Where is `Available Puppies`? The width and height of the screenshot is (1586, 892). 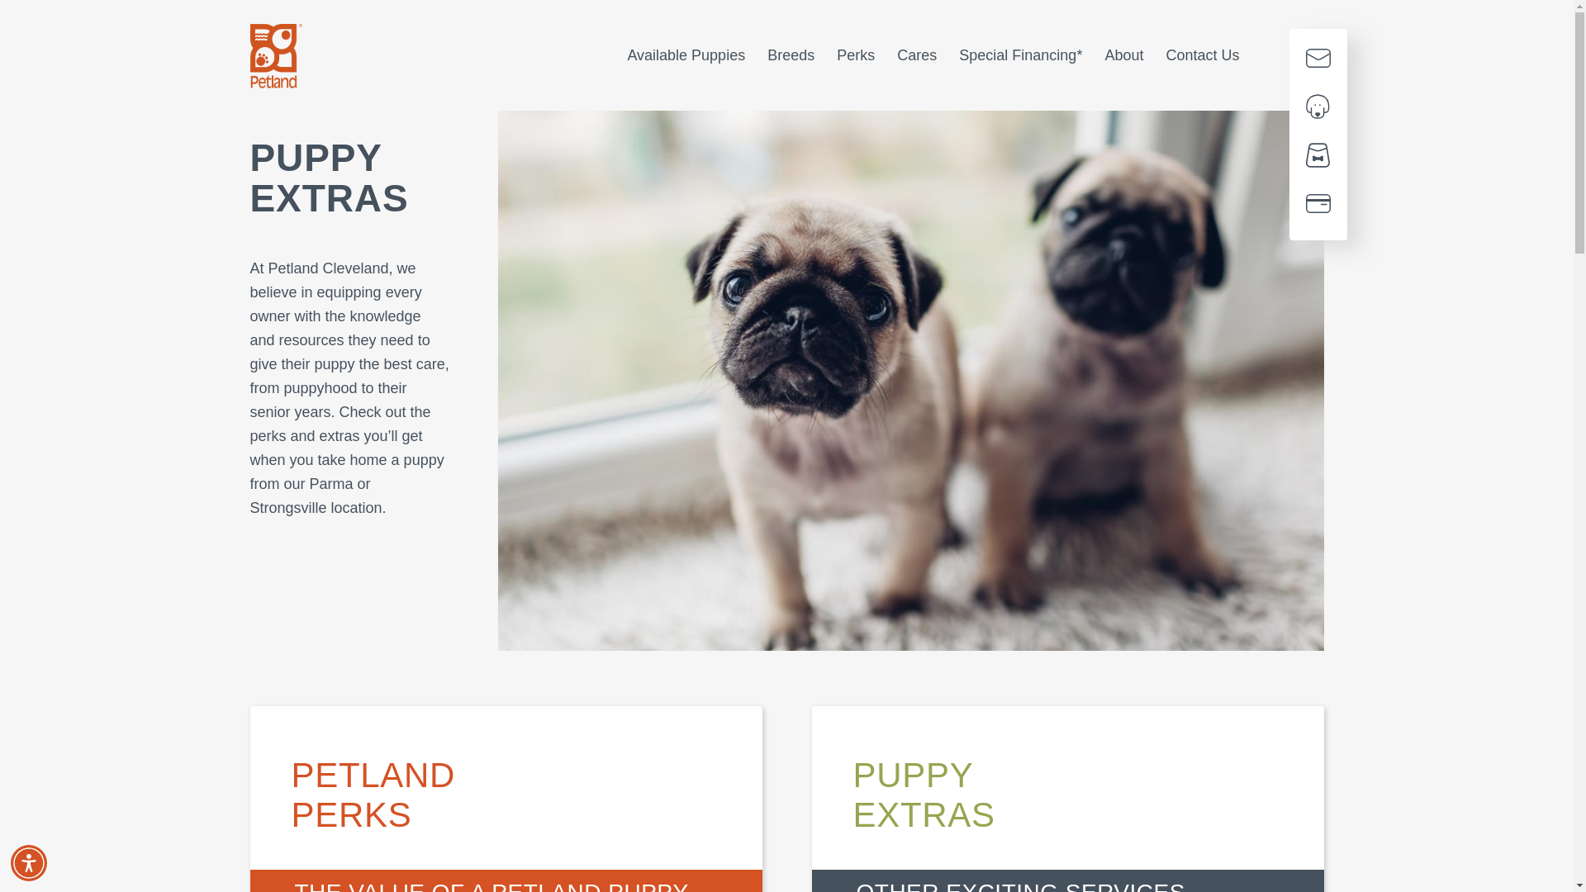 Available Puppies is located at coordinates (686, 55).